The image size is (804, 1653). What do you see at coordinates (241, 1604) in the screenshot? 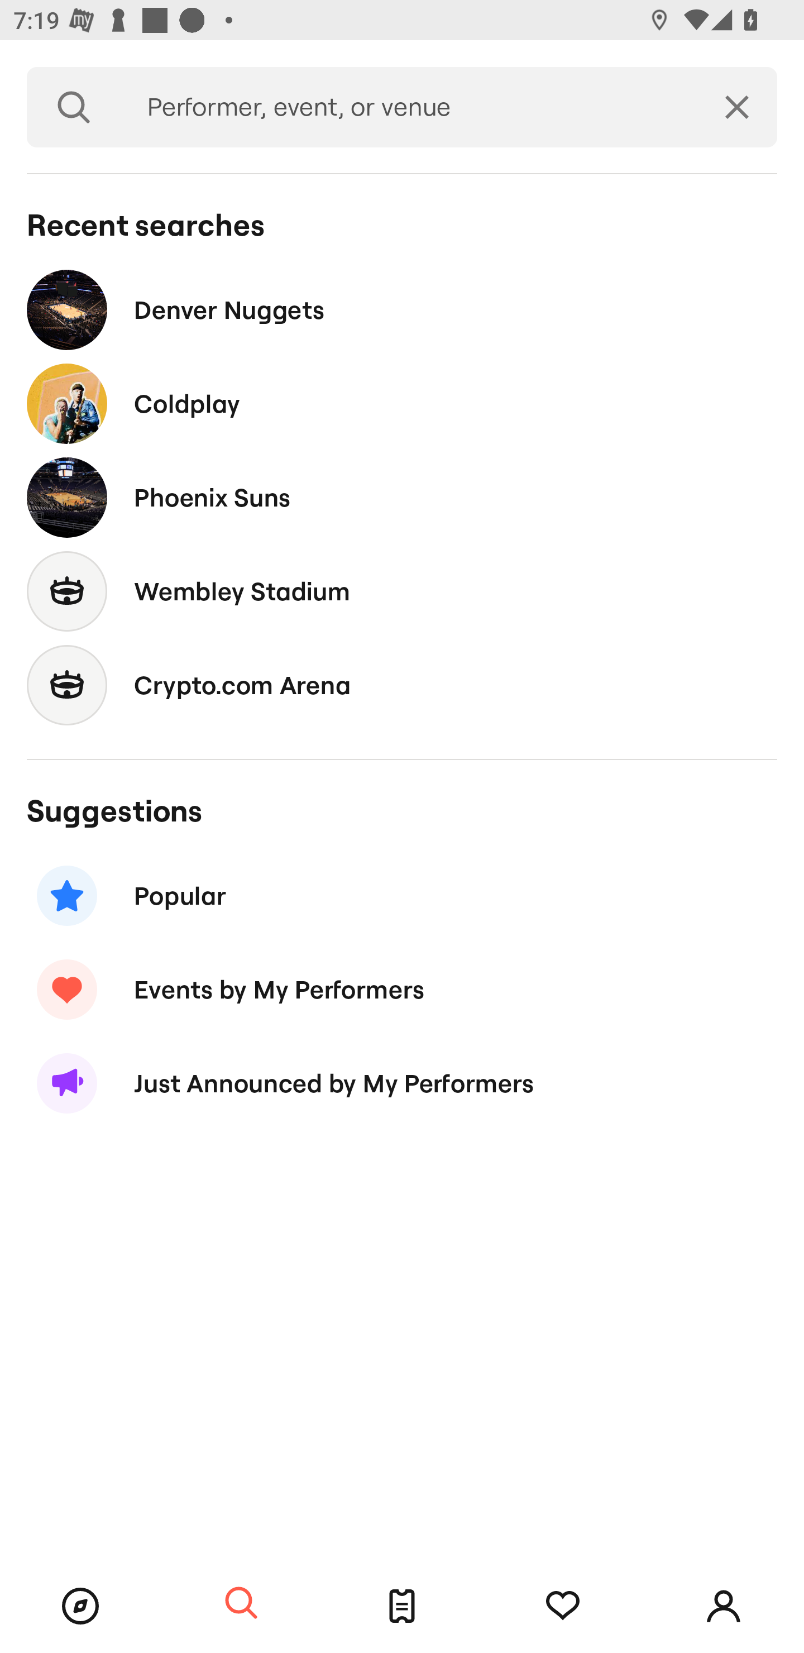
I see `Search` at bounding box center [241, 1604].